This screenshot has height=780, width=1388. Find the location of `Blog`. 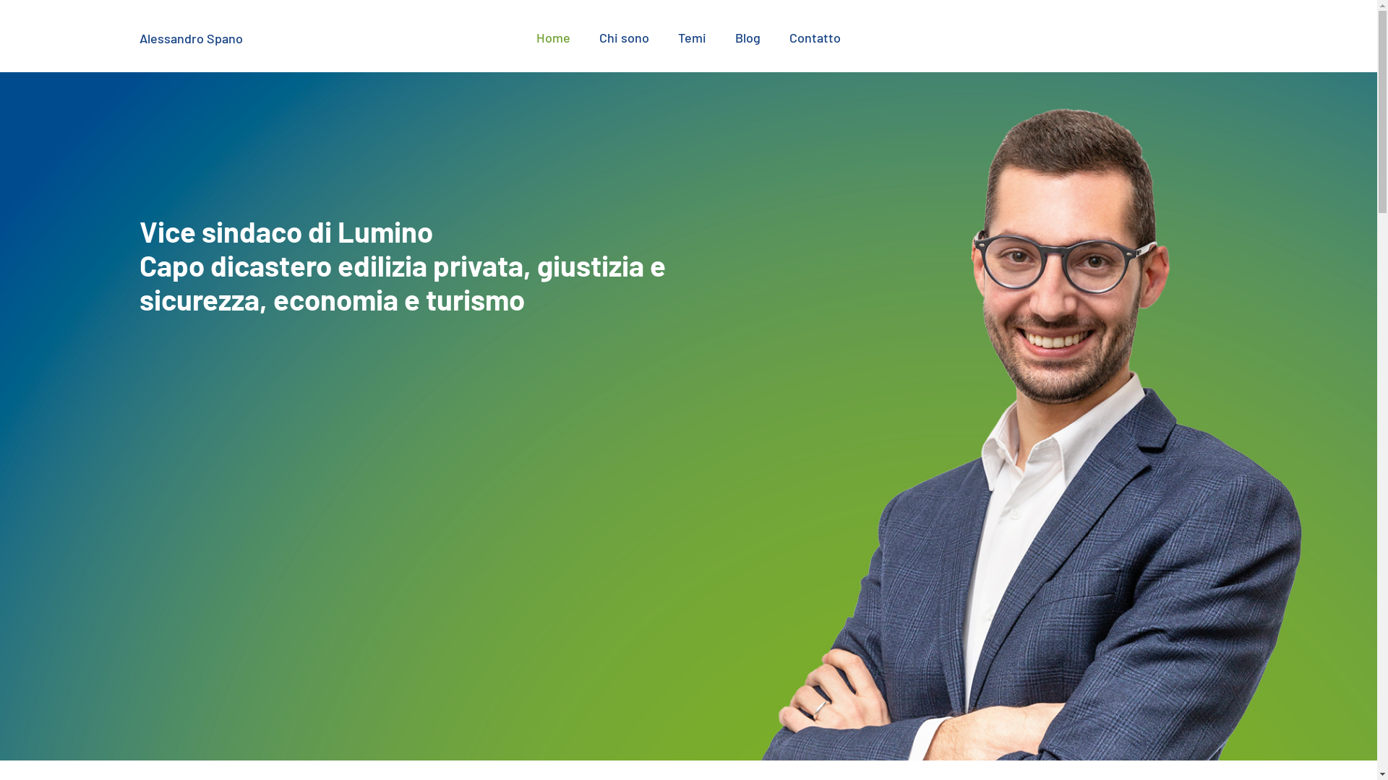

Blog is located at coordinates (747, 37).